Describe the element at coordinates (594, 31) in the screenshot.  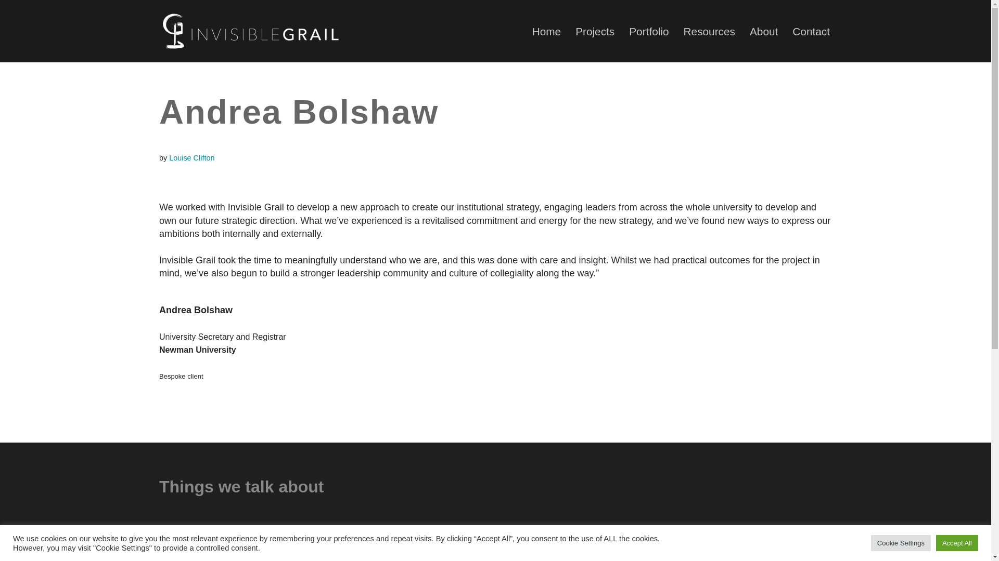
I see `Projects` at that location.